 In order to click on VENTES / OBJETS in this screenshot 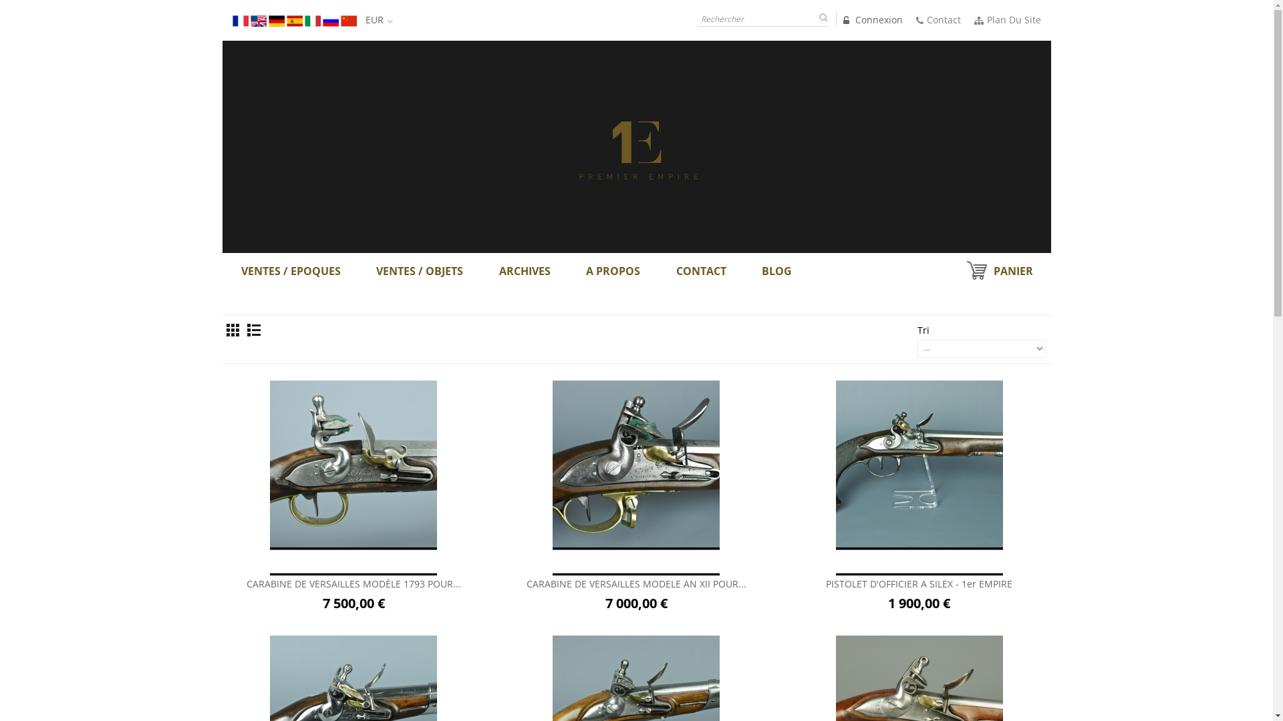, I will do `click(420, 271)`.